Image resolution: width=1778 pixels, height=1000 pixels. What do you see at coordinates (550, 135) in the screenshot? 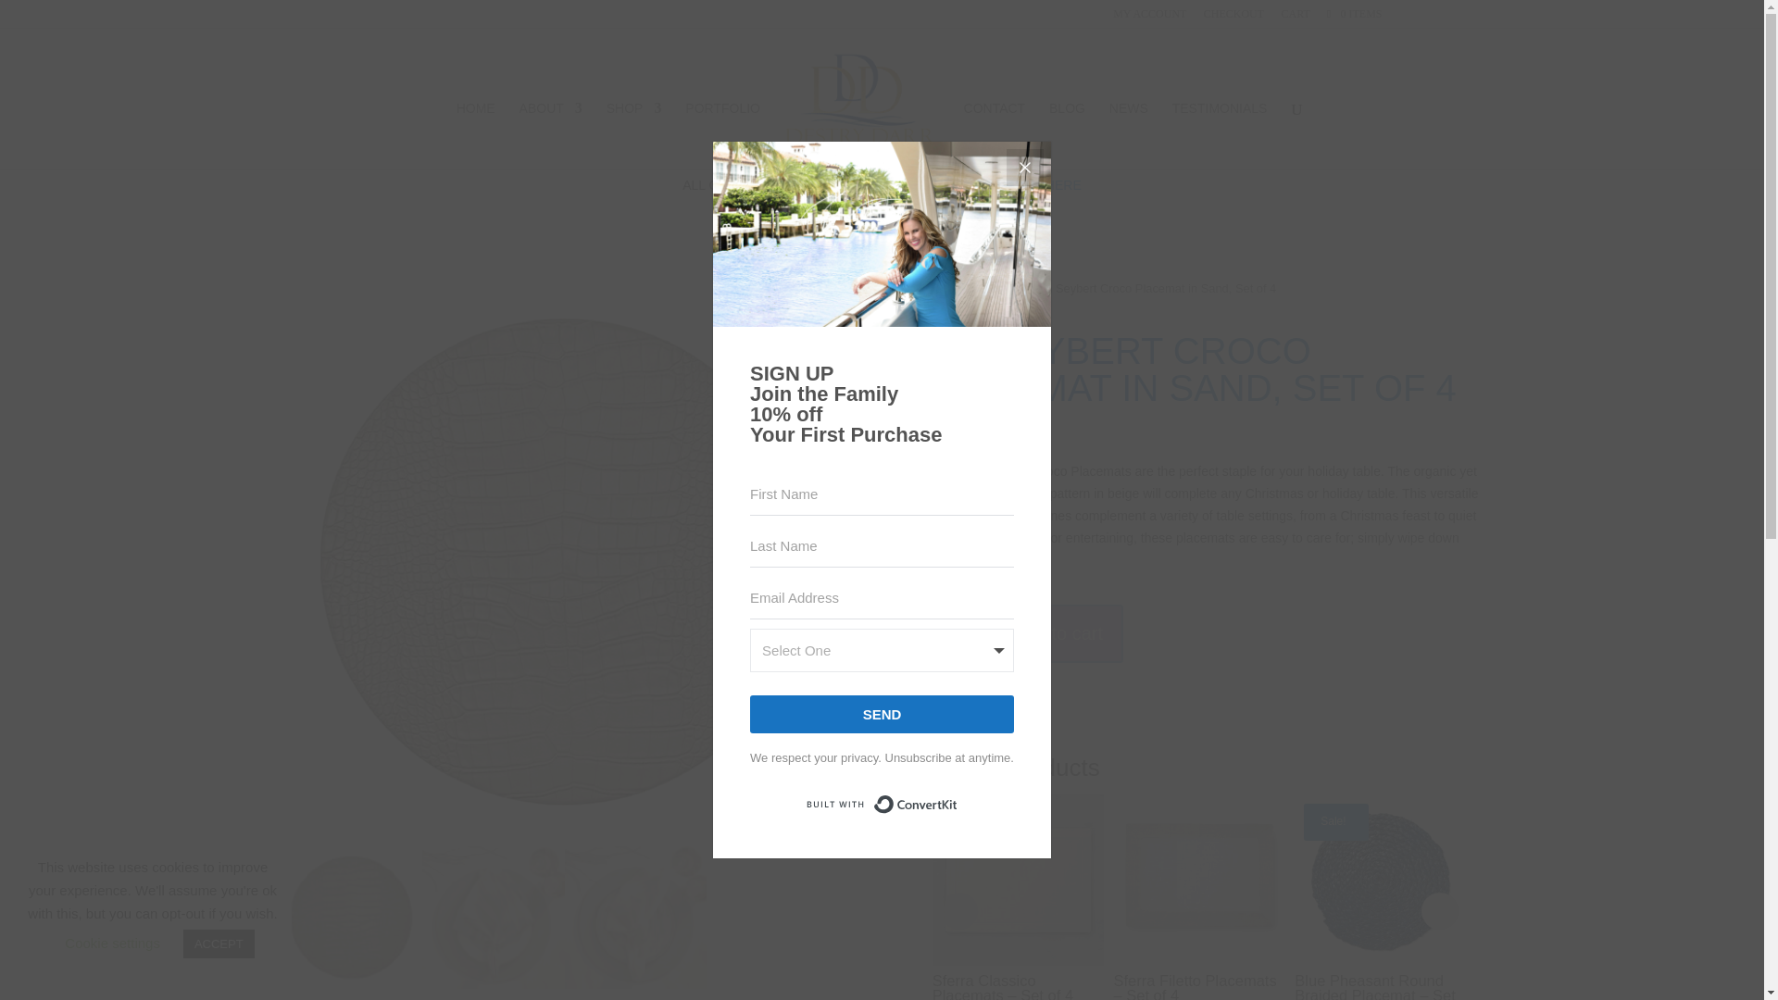
I see `ABOUT` at bounding box center [550, 135].